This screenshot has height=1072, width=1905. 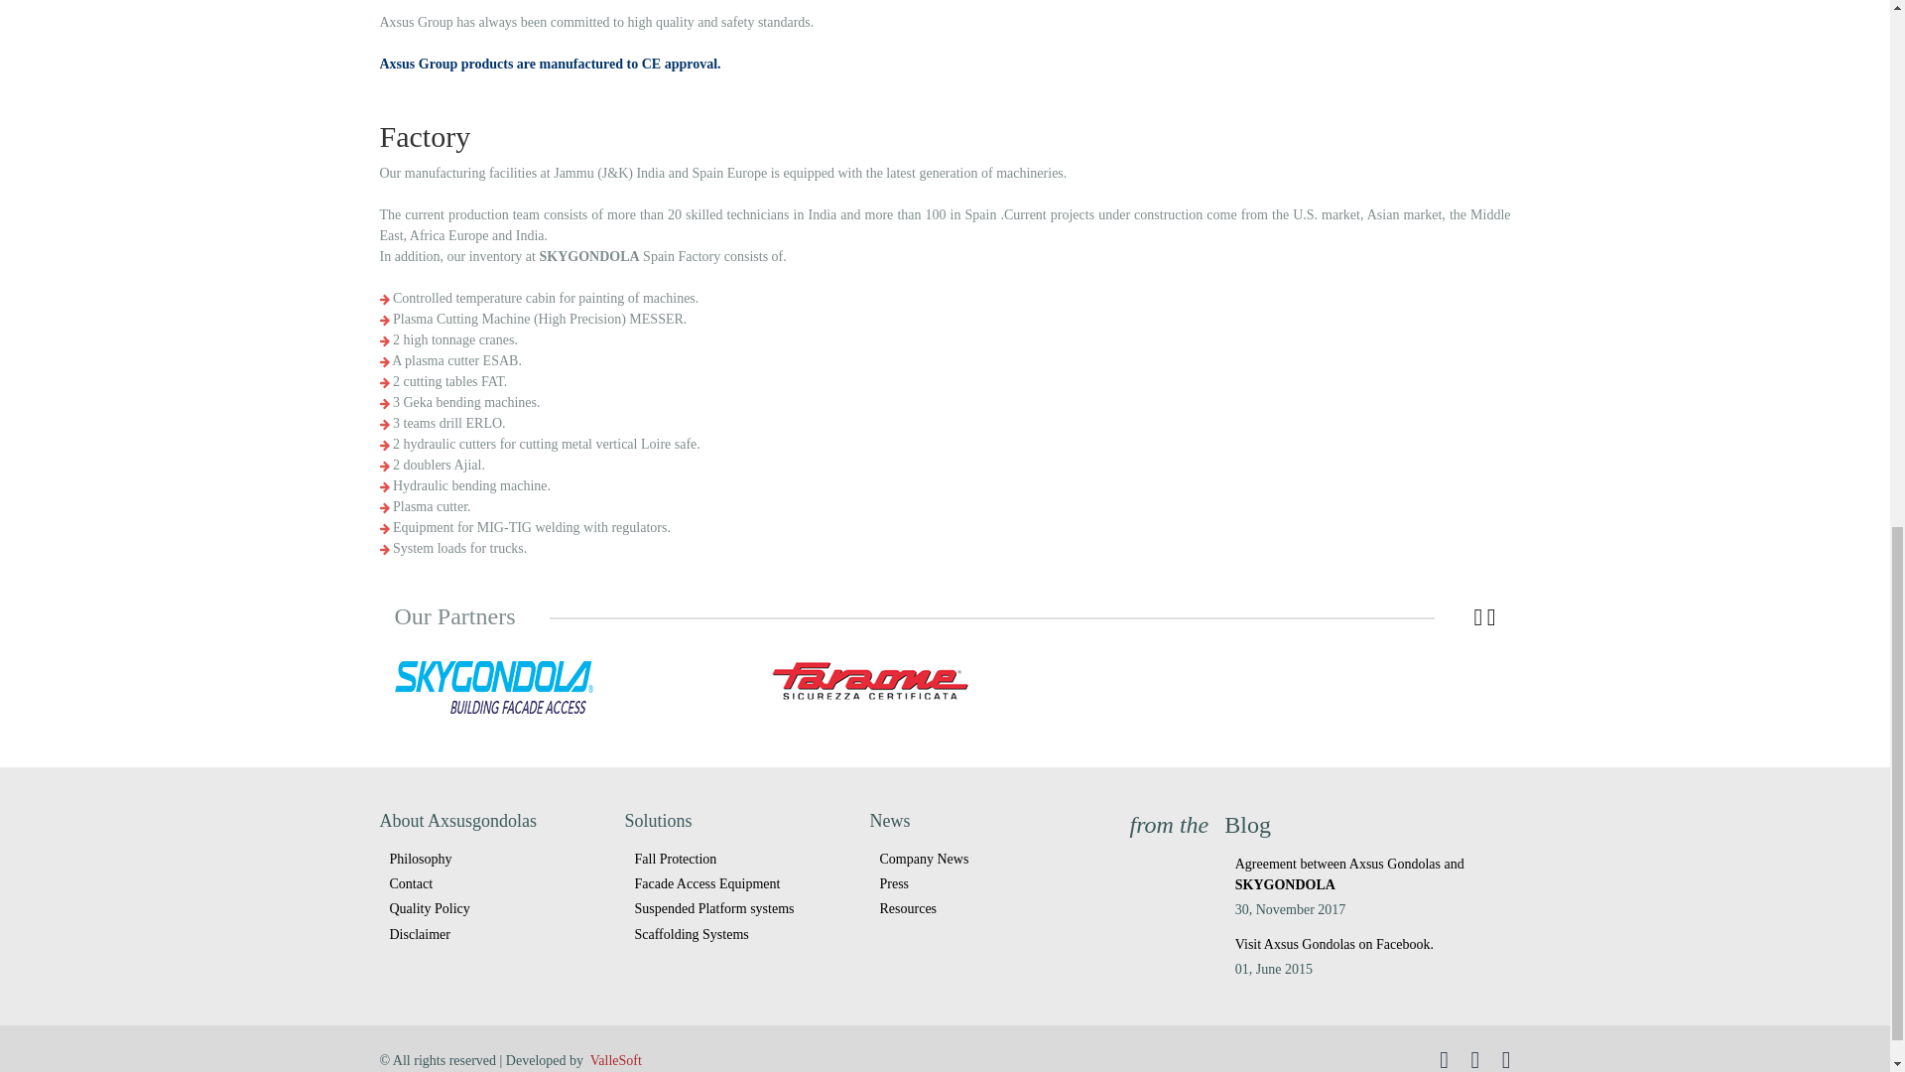 What do you see at coordinates (740, 933) in the screenshot?
I see `Scaffolding Systems` at bounding box center [740, 933].